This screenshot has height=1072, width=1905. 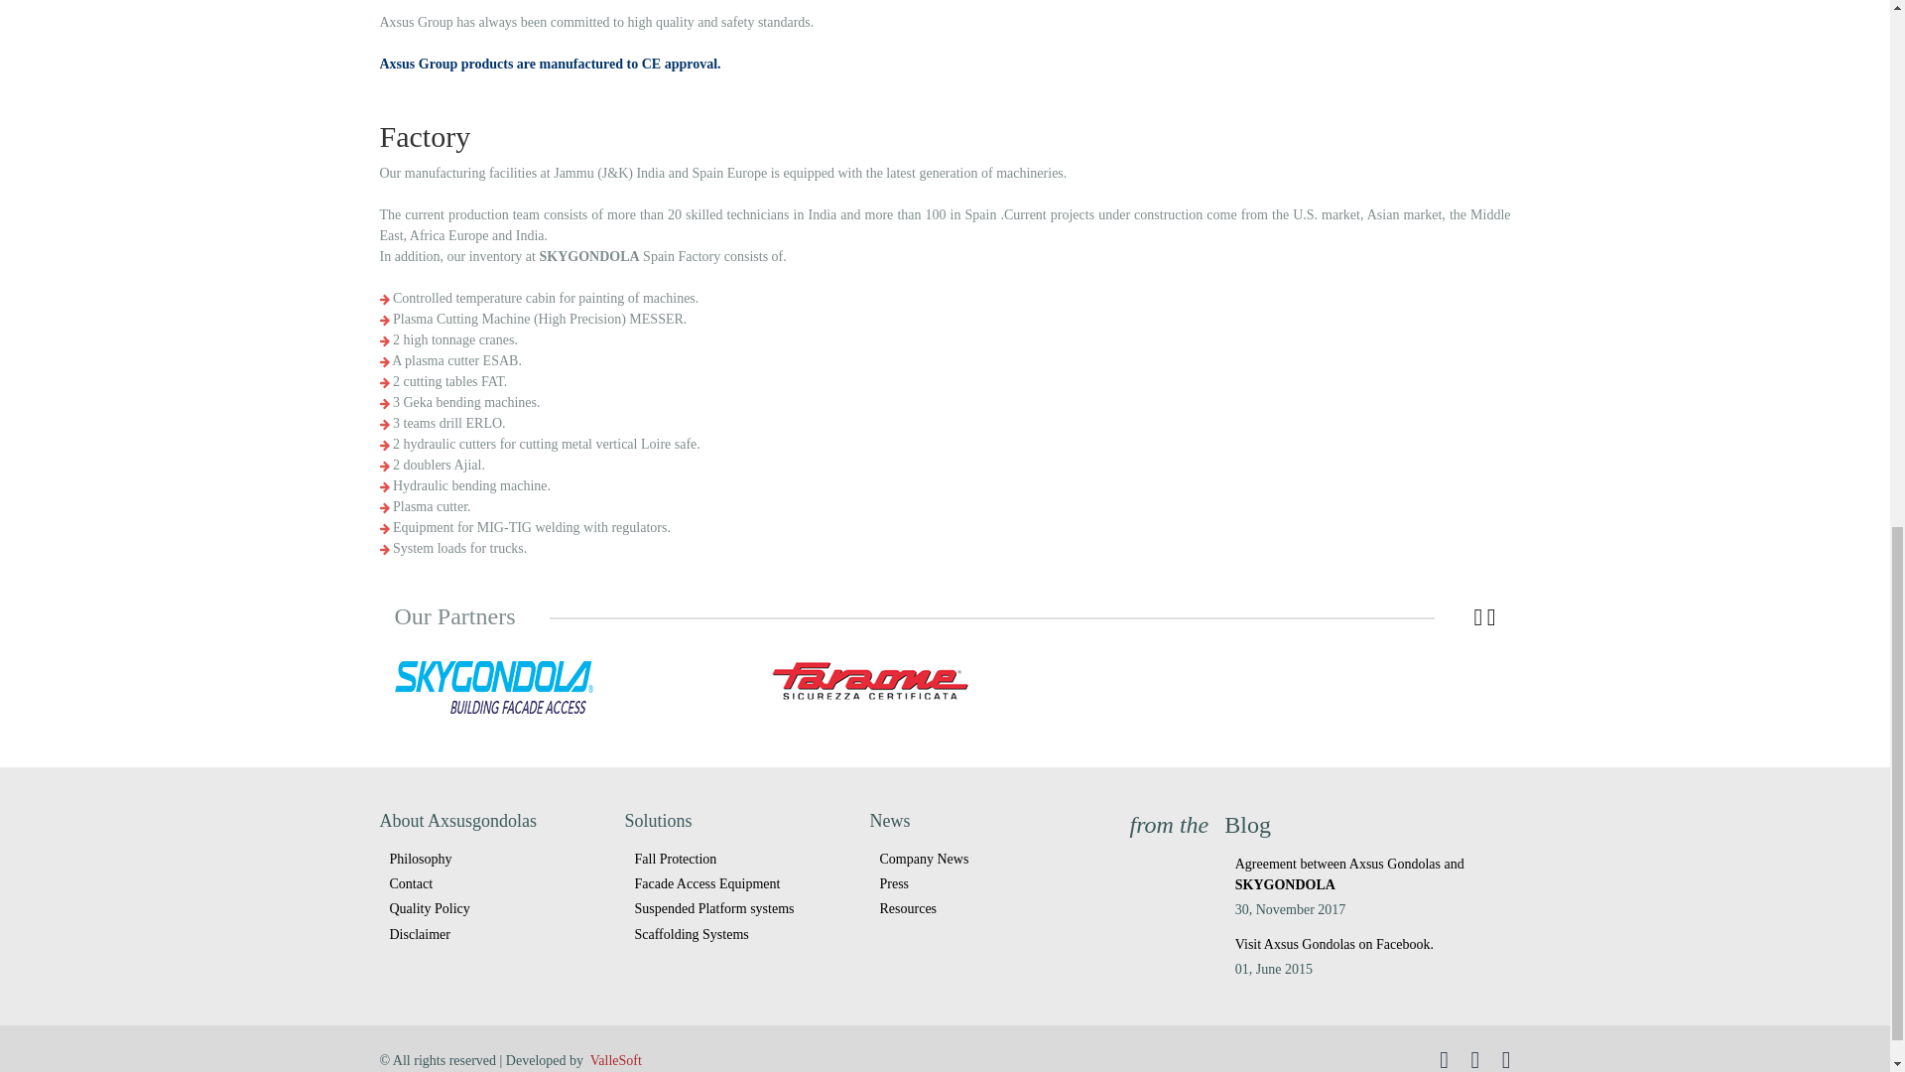 What do you see at coordinates (740, 933) in the screenshot?
I see `Scaffolding Systems` at bounding box center [740, 933].